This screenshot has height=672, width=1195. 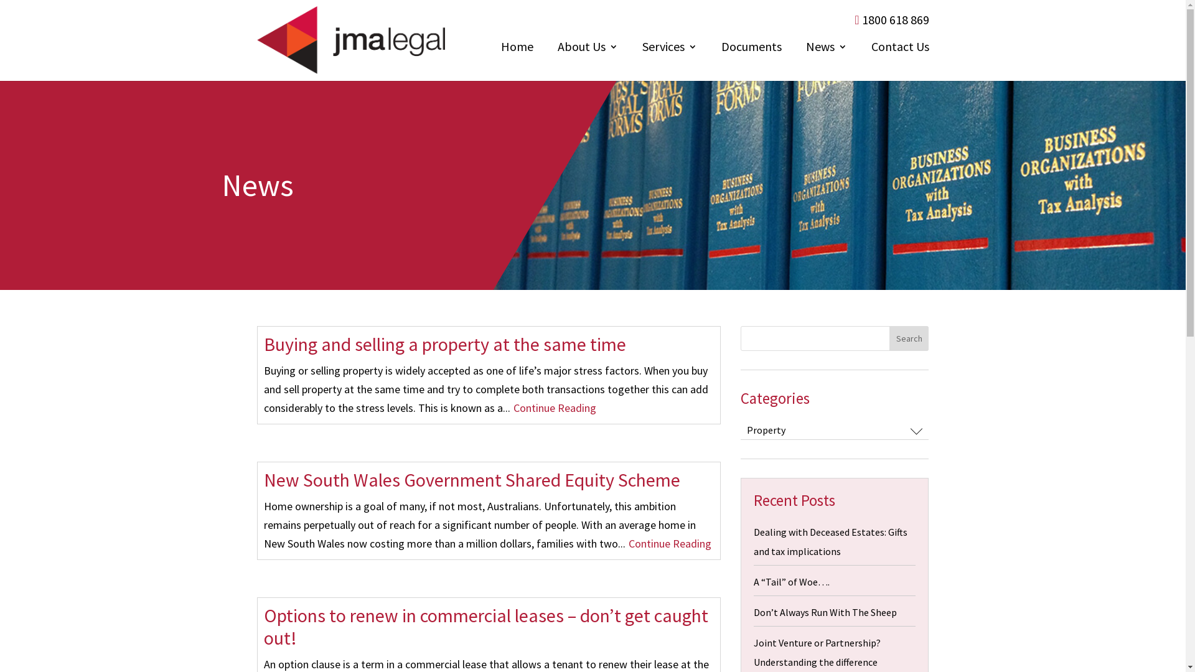 What do you see at coordinates (588, 50) in the screenshot?
I see `About Us` at bounding box center [588, 50].